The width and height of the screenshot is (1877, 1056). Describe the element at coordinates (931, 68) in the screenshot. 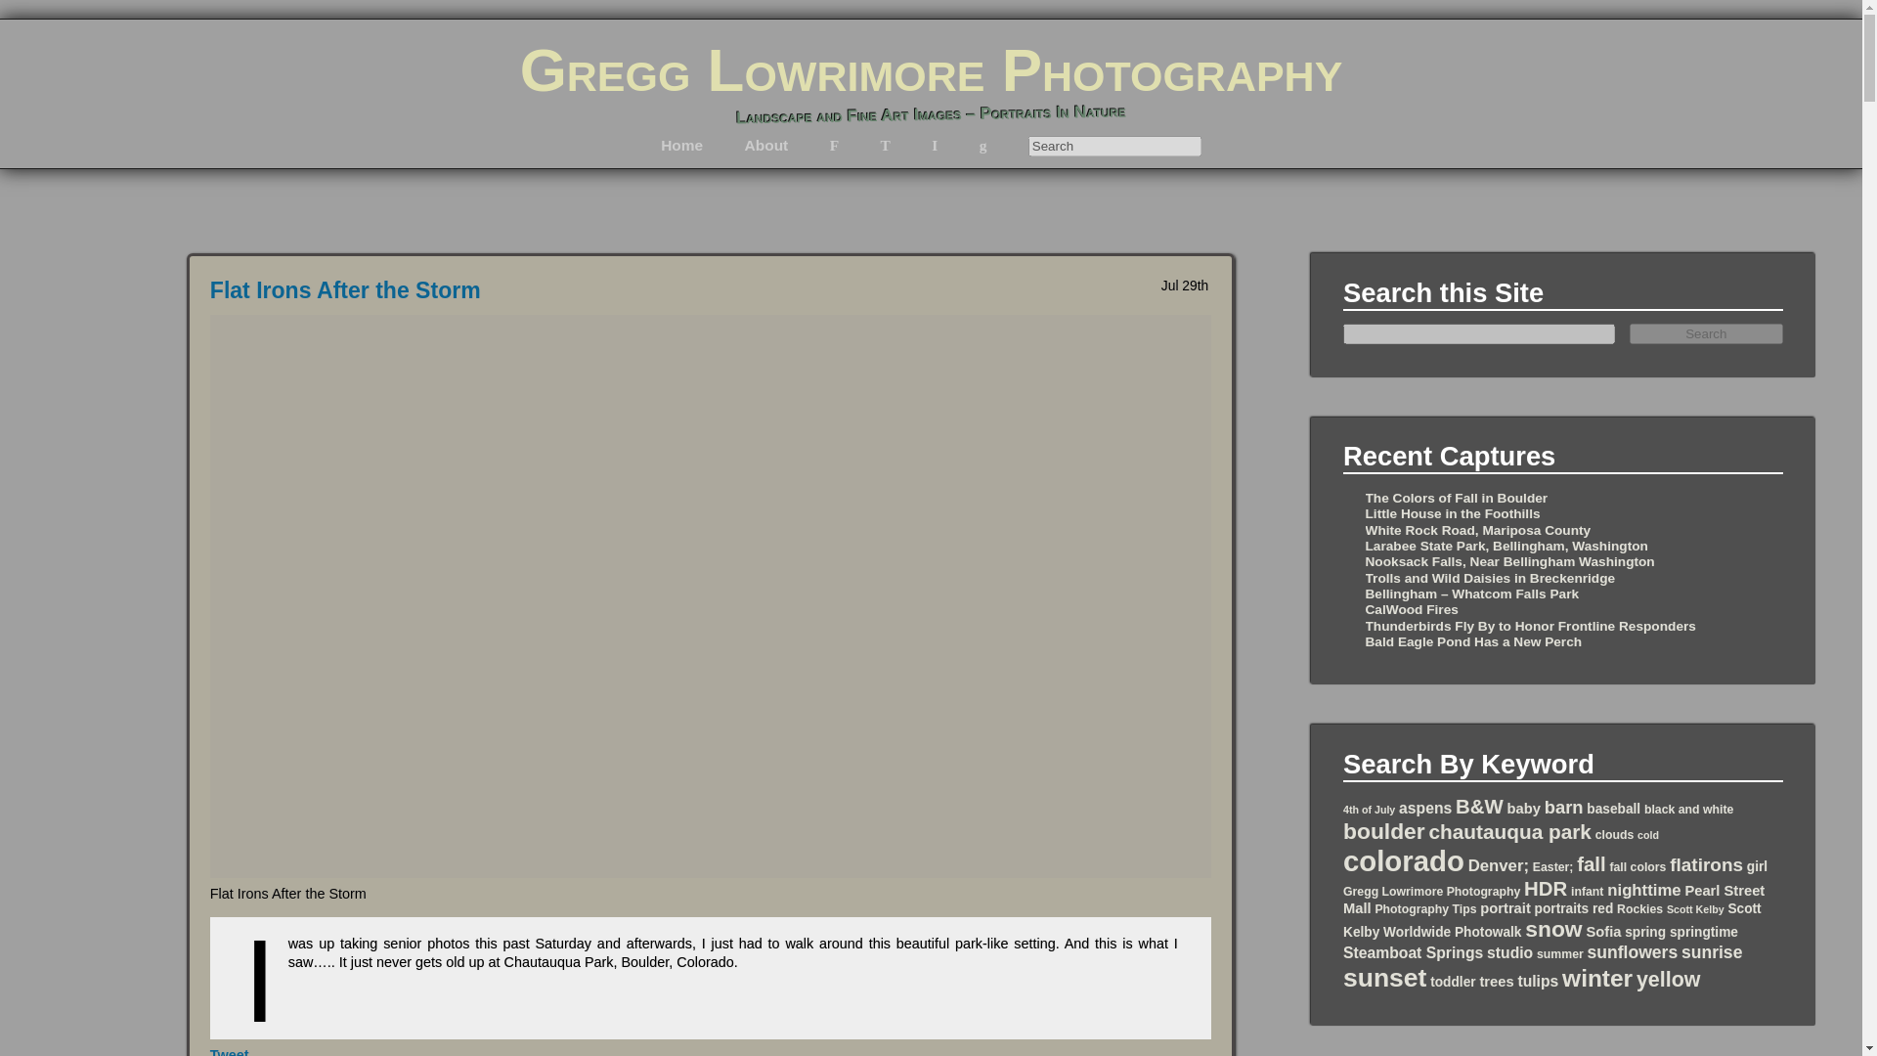

I see `Gregg Lowrimore Photography` at that location.